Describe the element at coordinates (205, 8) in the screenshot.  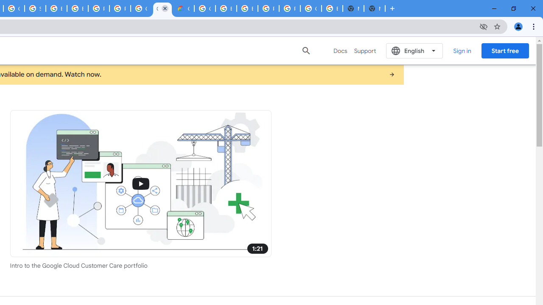
I see `Google Cloud Platform` at that location.